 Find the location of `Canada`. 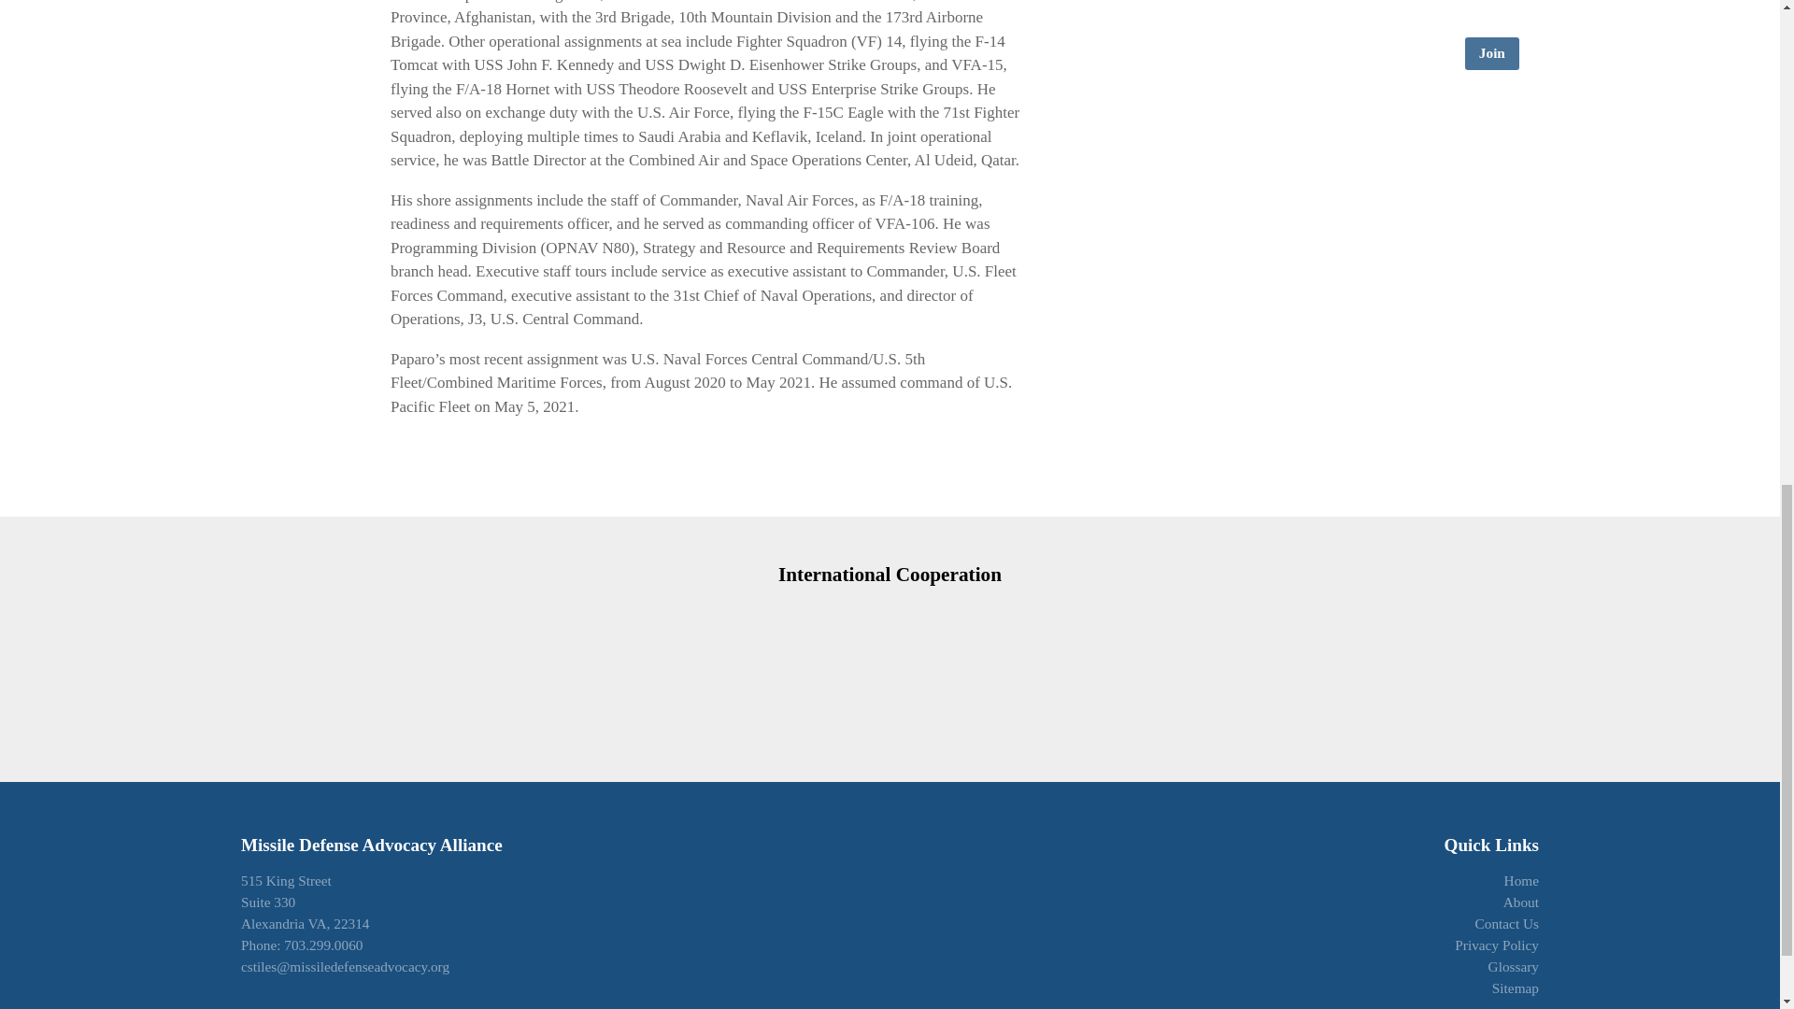

Canada is located at coordinates (450, 661).